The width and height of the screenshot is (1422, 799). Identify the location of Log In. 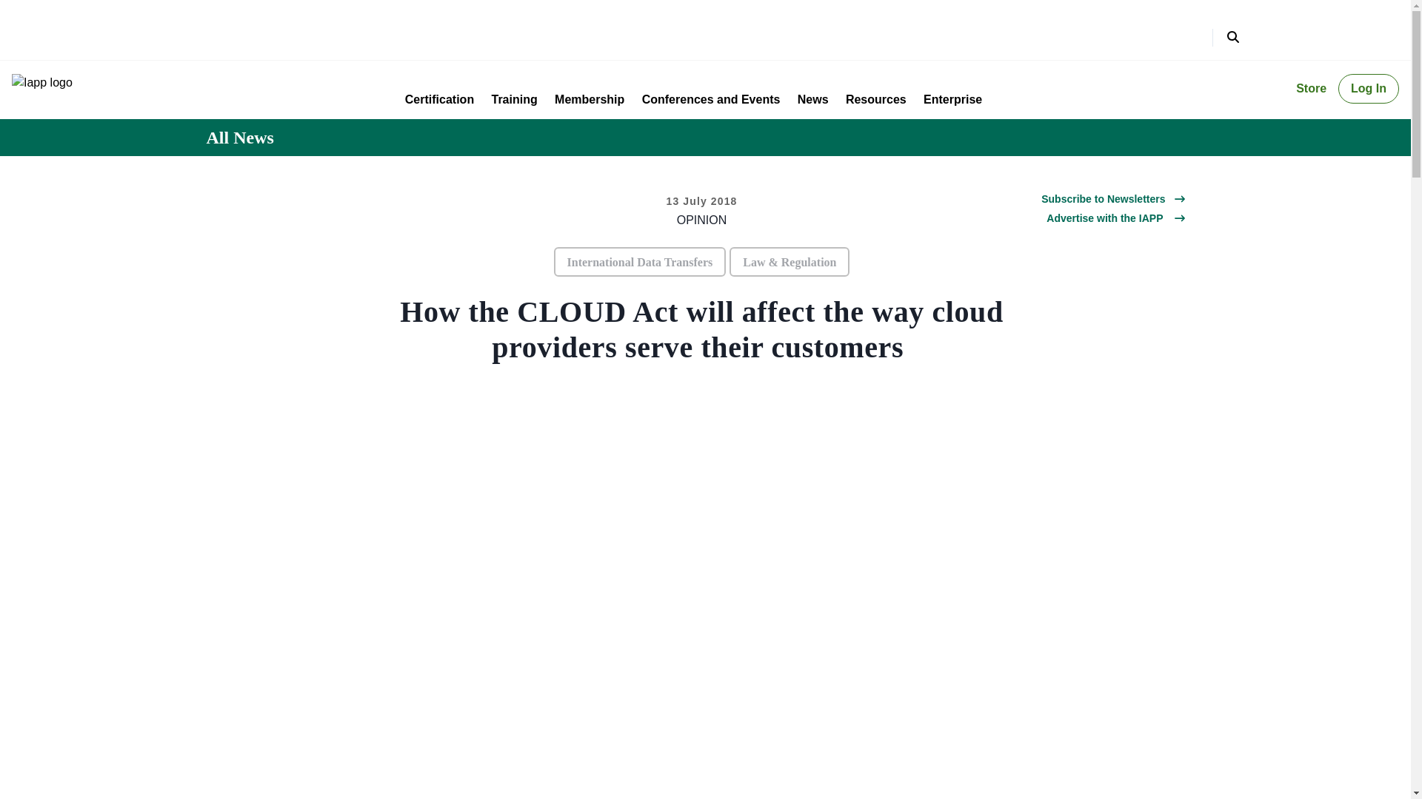
(1369, 89).